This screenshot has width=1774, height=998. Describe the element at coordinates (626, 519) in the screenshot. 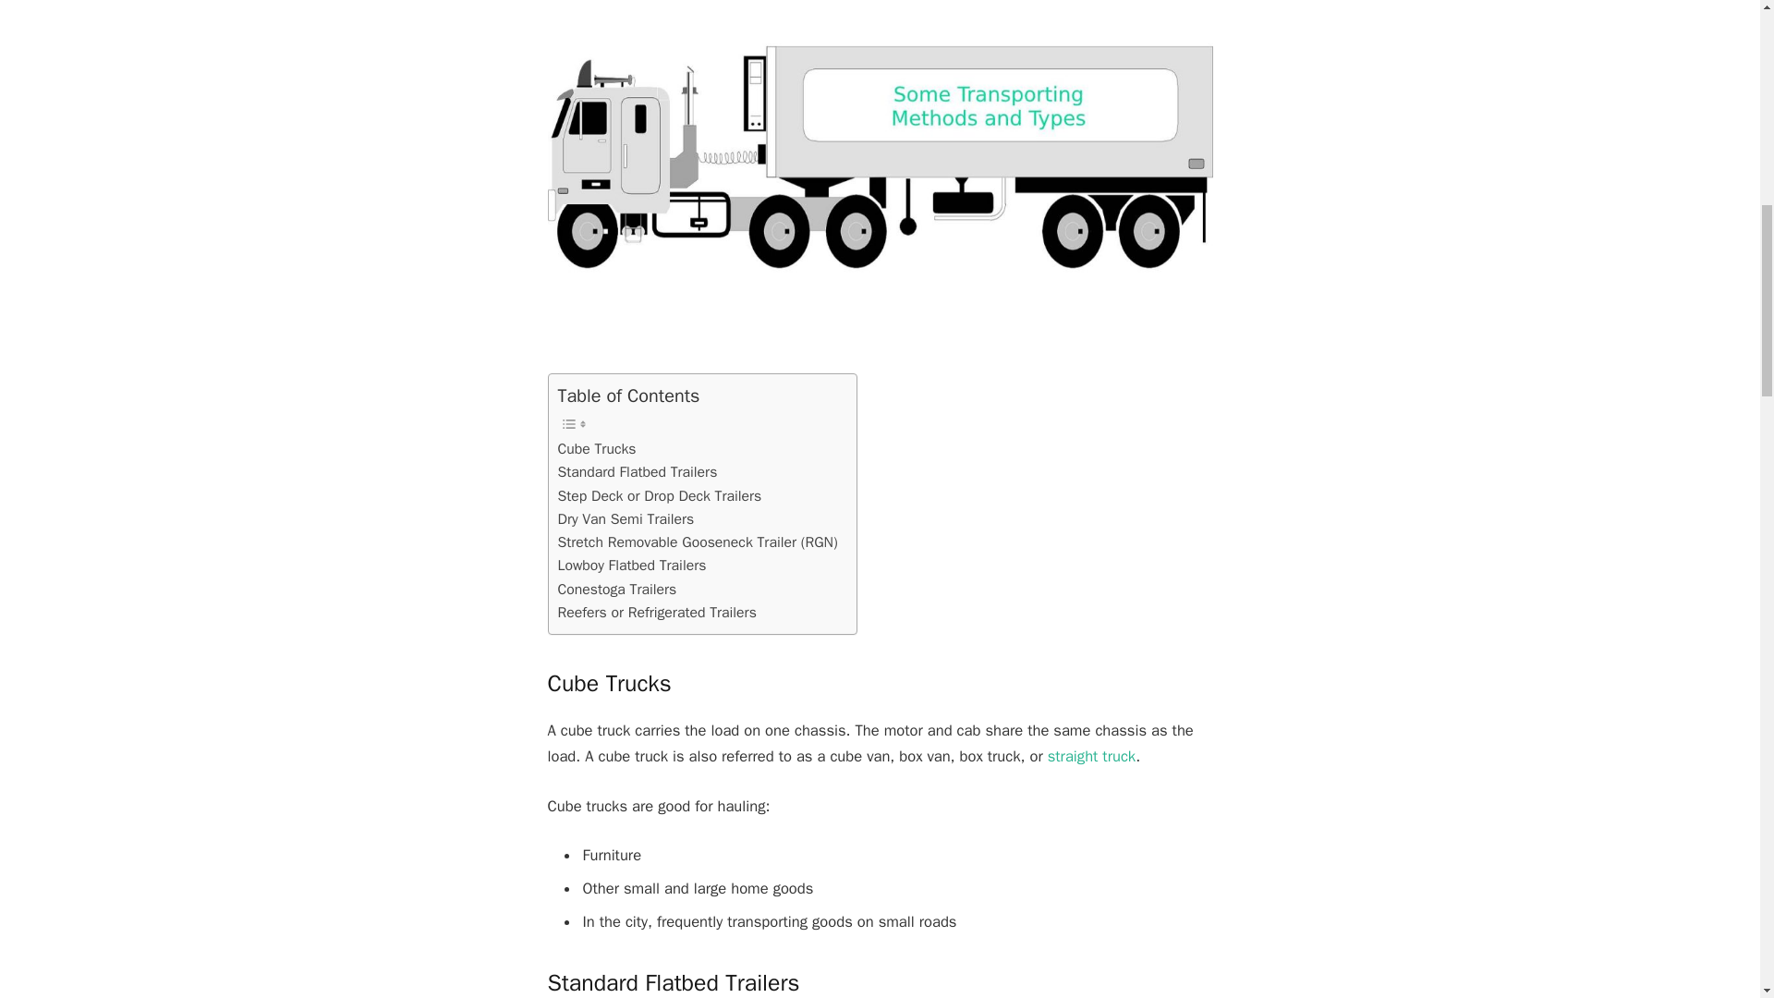

I see `Dry Van Semi Trailers` at that location.